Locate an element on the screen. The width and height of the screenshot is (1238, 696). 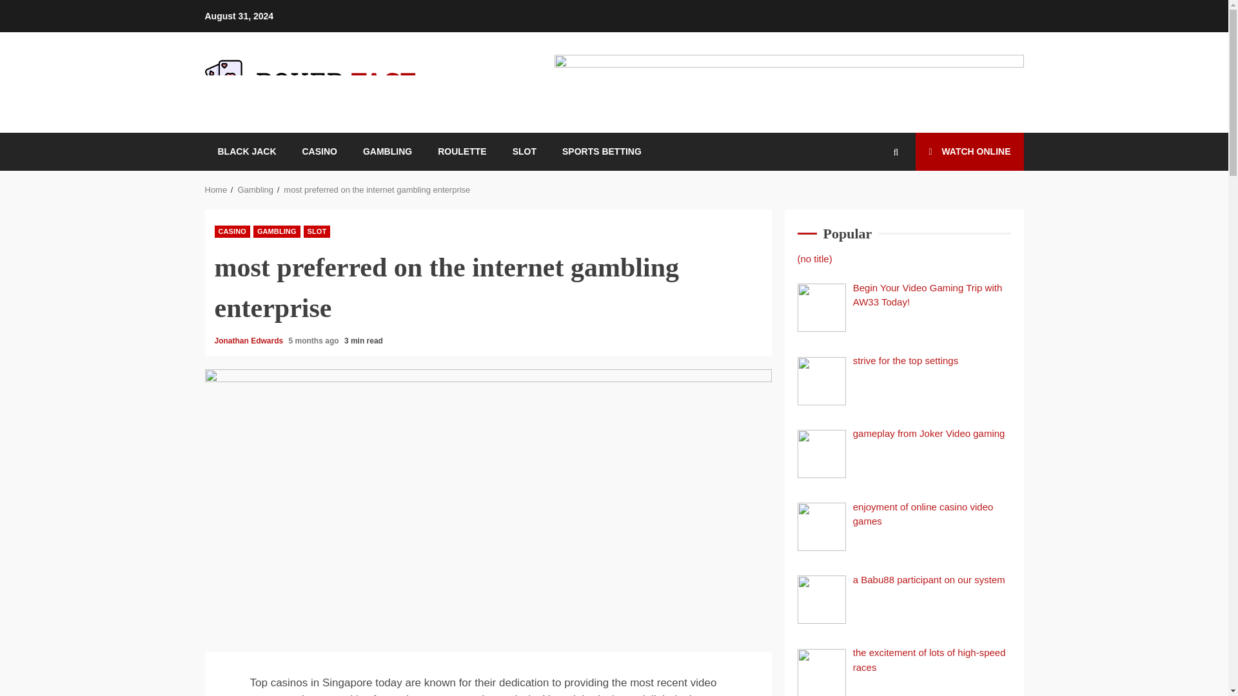
Search is located at coordinates (876, 200).